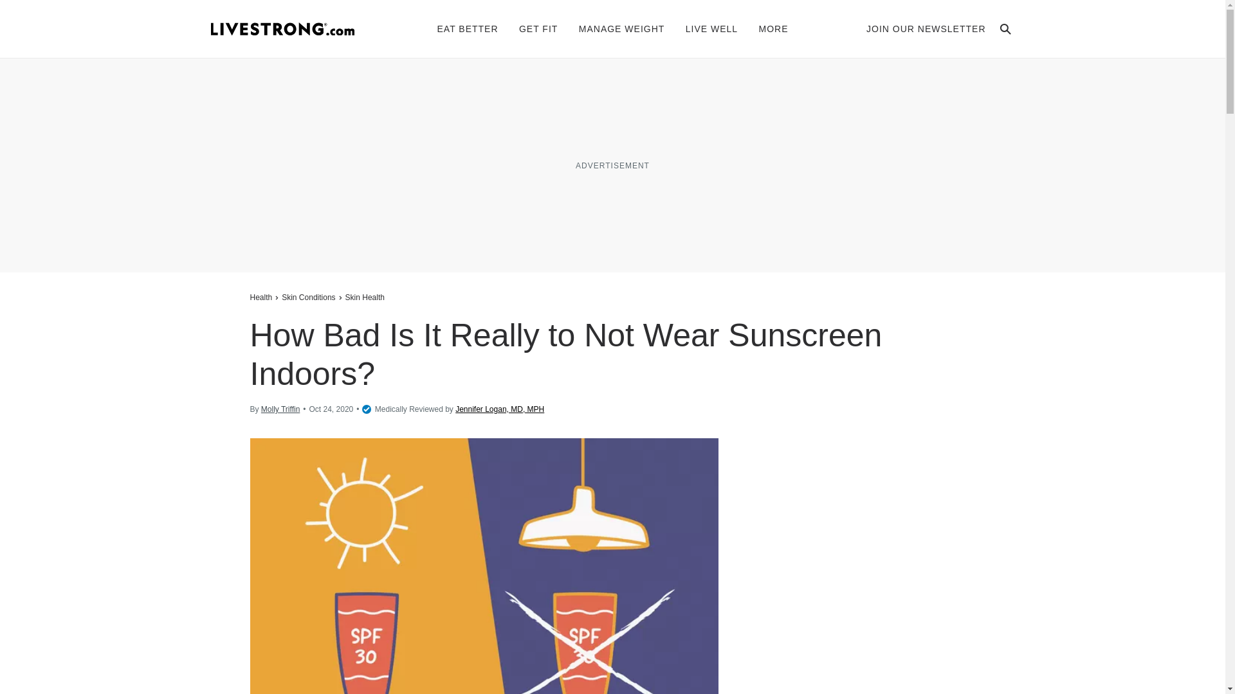  I want to click on Health, so click(262, 297).